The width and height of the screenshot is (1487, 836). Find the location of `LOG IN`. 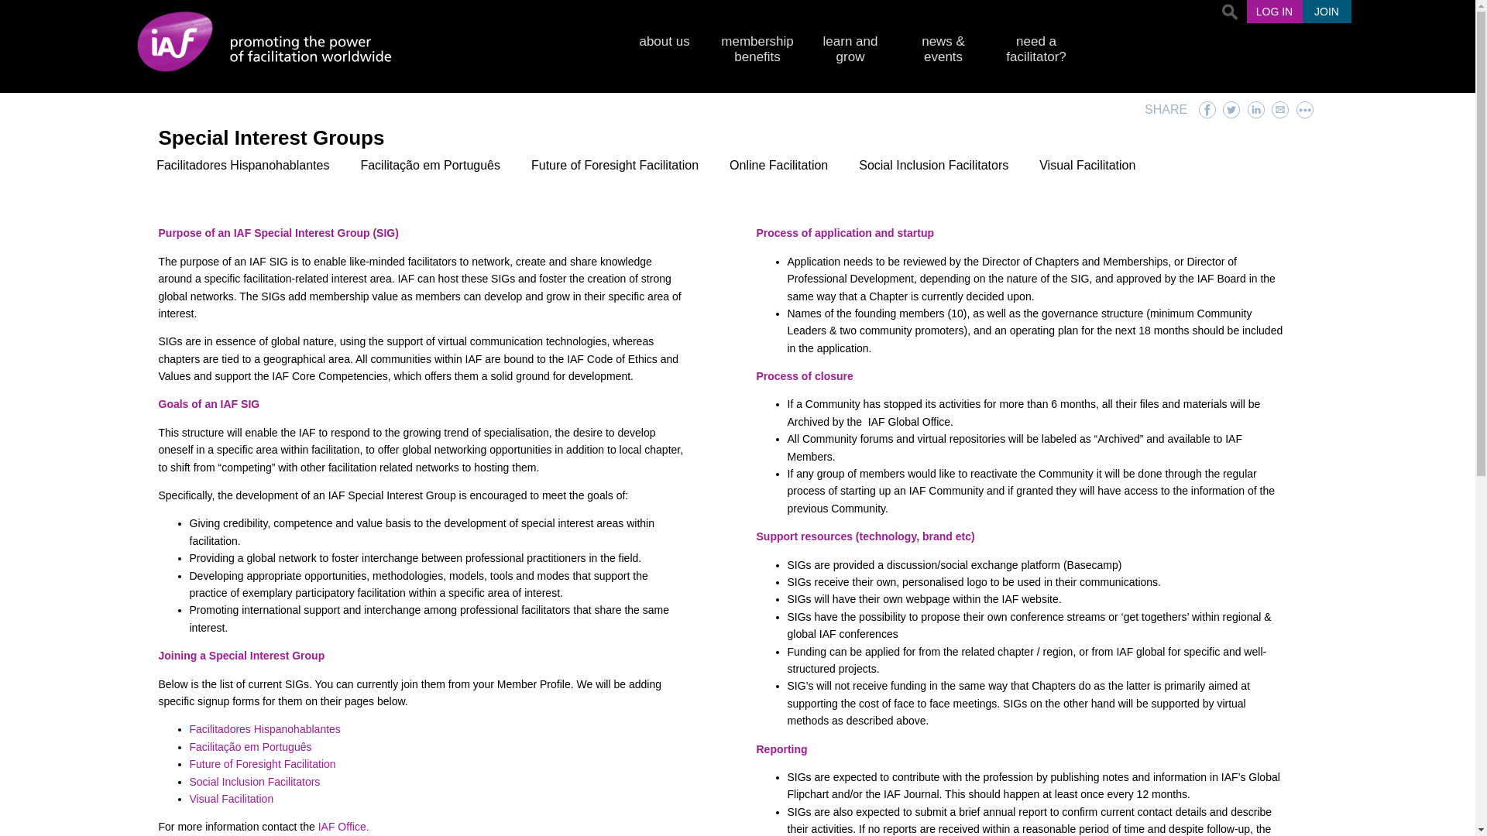

LOG IN is located at coordinates (1274, 15).